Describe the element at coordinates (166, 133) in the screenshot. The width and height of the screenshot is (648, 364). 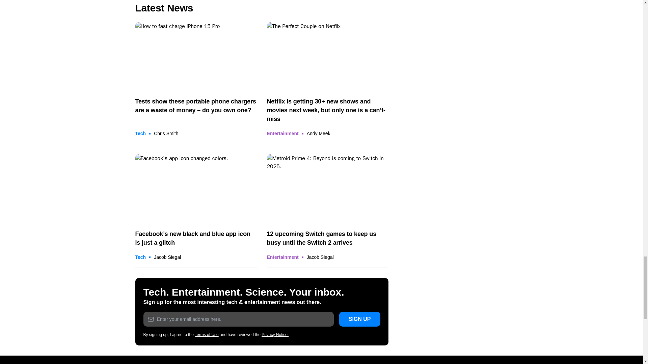
I see `Posts by Chris Smith` at that location.